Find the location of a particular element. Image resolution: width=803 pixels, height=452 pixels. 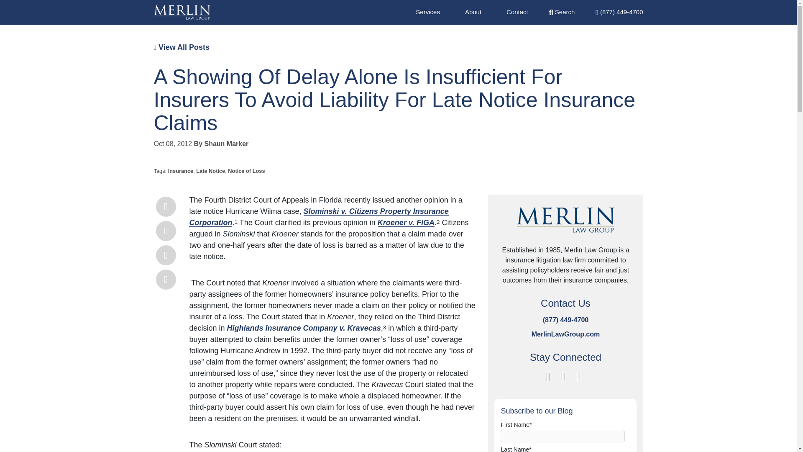

Insurance is located at coordinates (181, 171).